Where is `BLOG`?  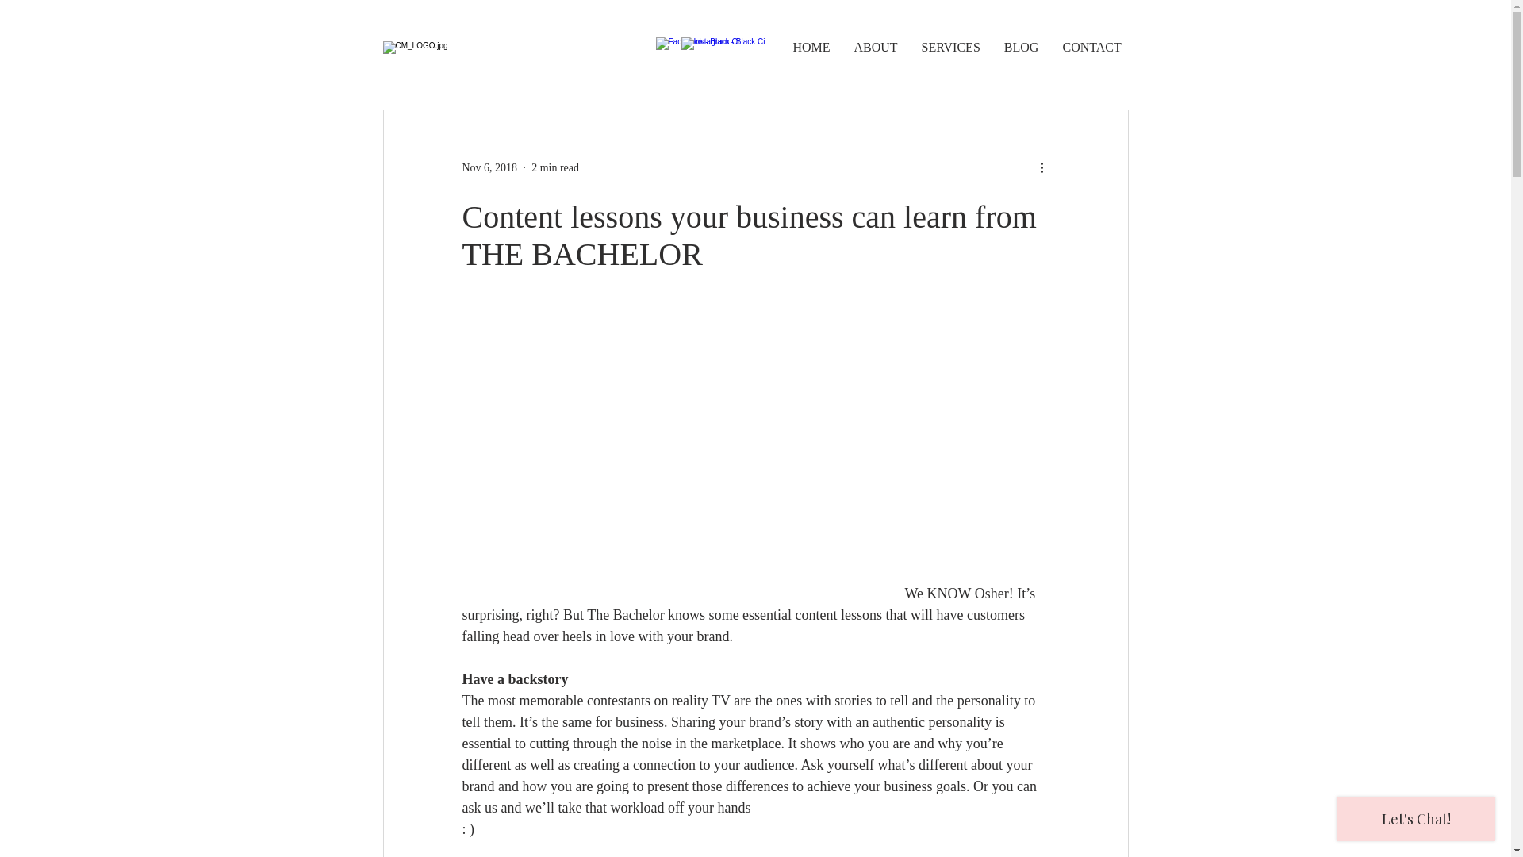 BLOG is located at coordinates (1021, 48).